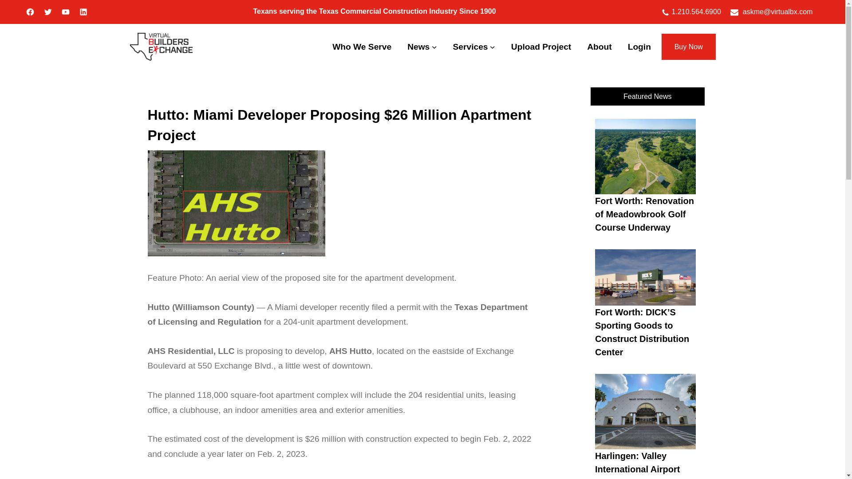 Image resolution: width=852 pixels, height=479 pixels. I want to click on Upload Project, so click(541, 47).